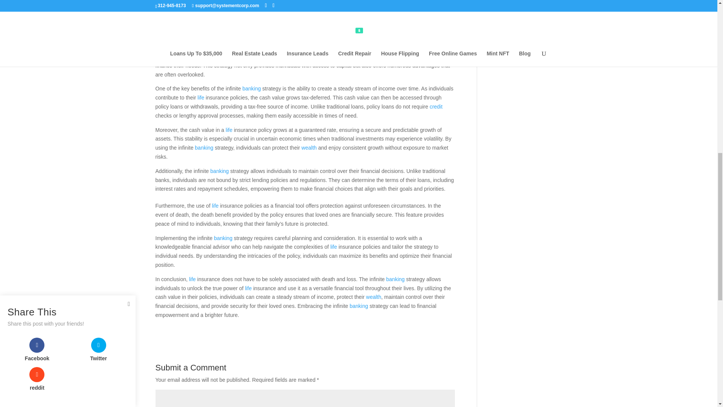  Describe the element at coordinates (265, 56) in the screenshot. I see `credit` at that location.